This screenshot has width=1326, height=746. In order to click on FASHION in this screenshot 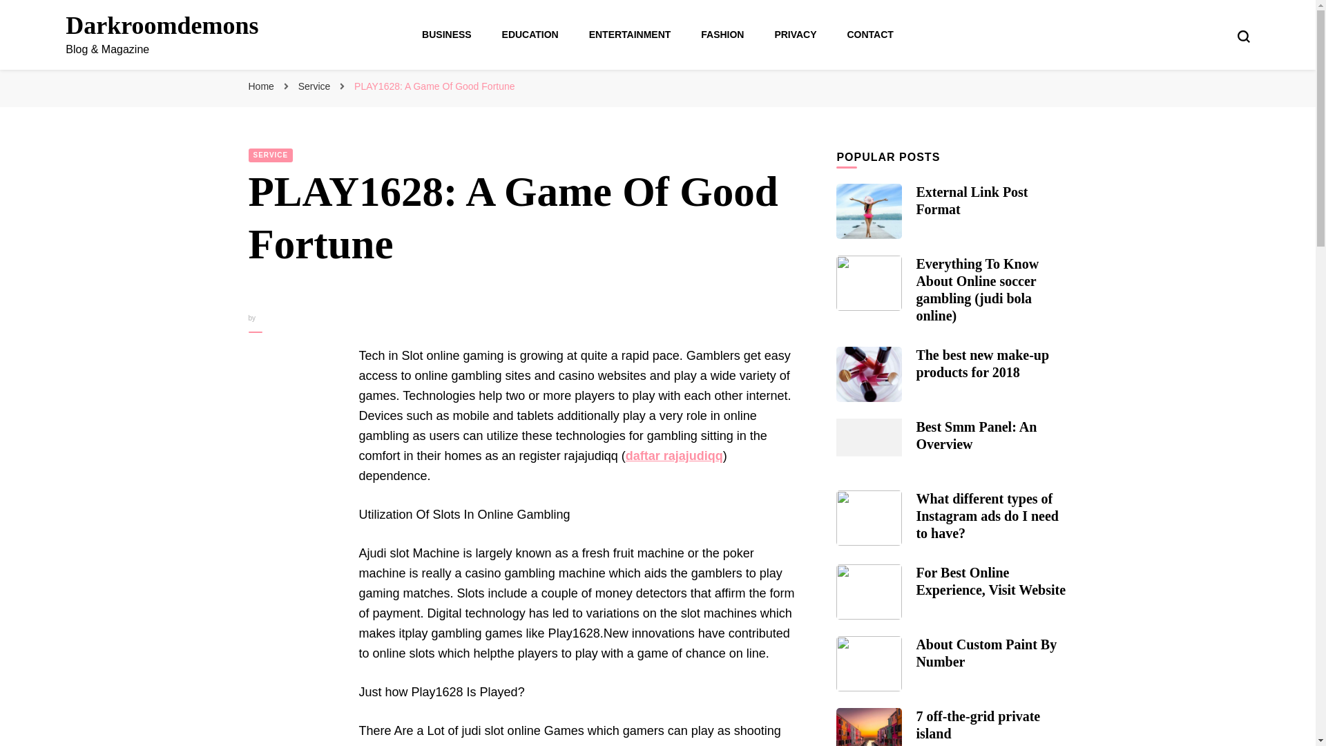, I will do `click(722, 35)`.